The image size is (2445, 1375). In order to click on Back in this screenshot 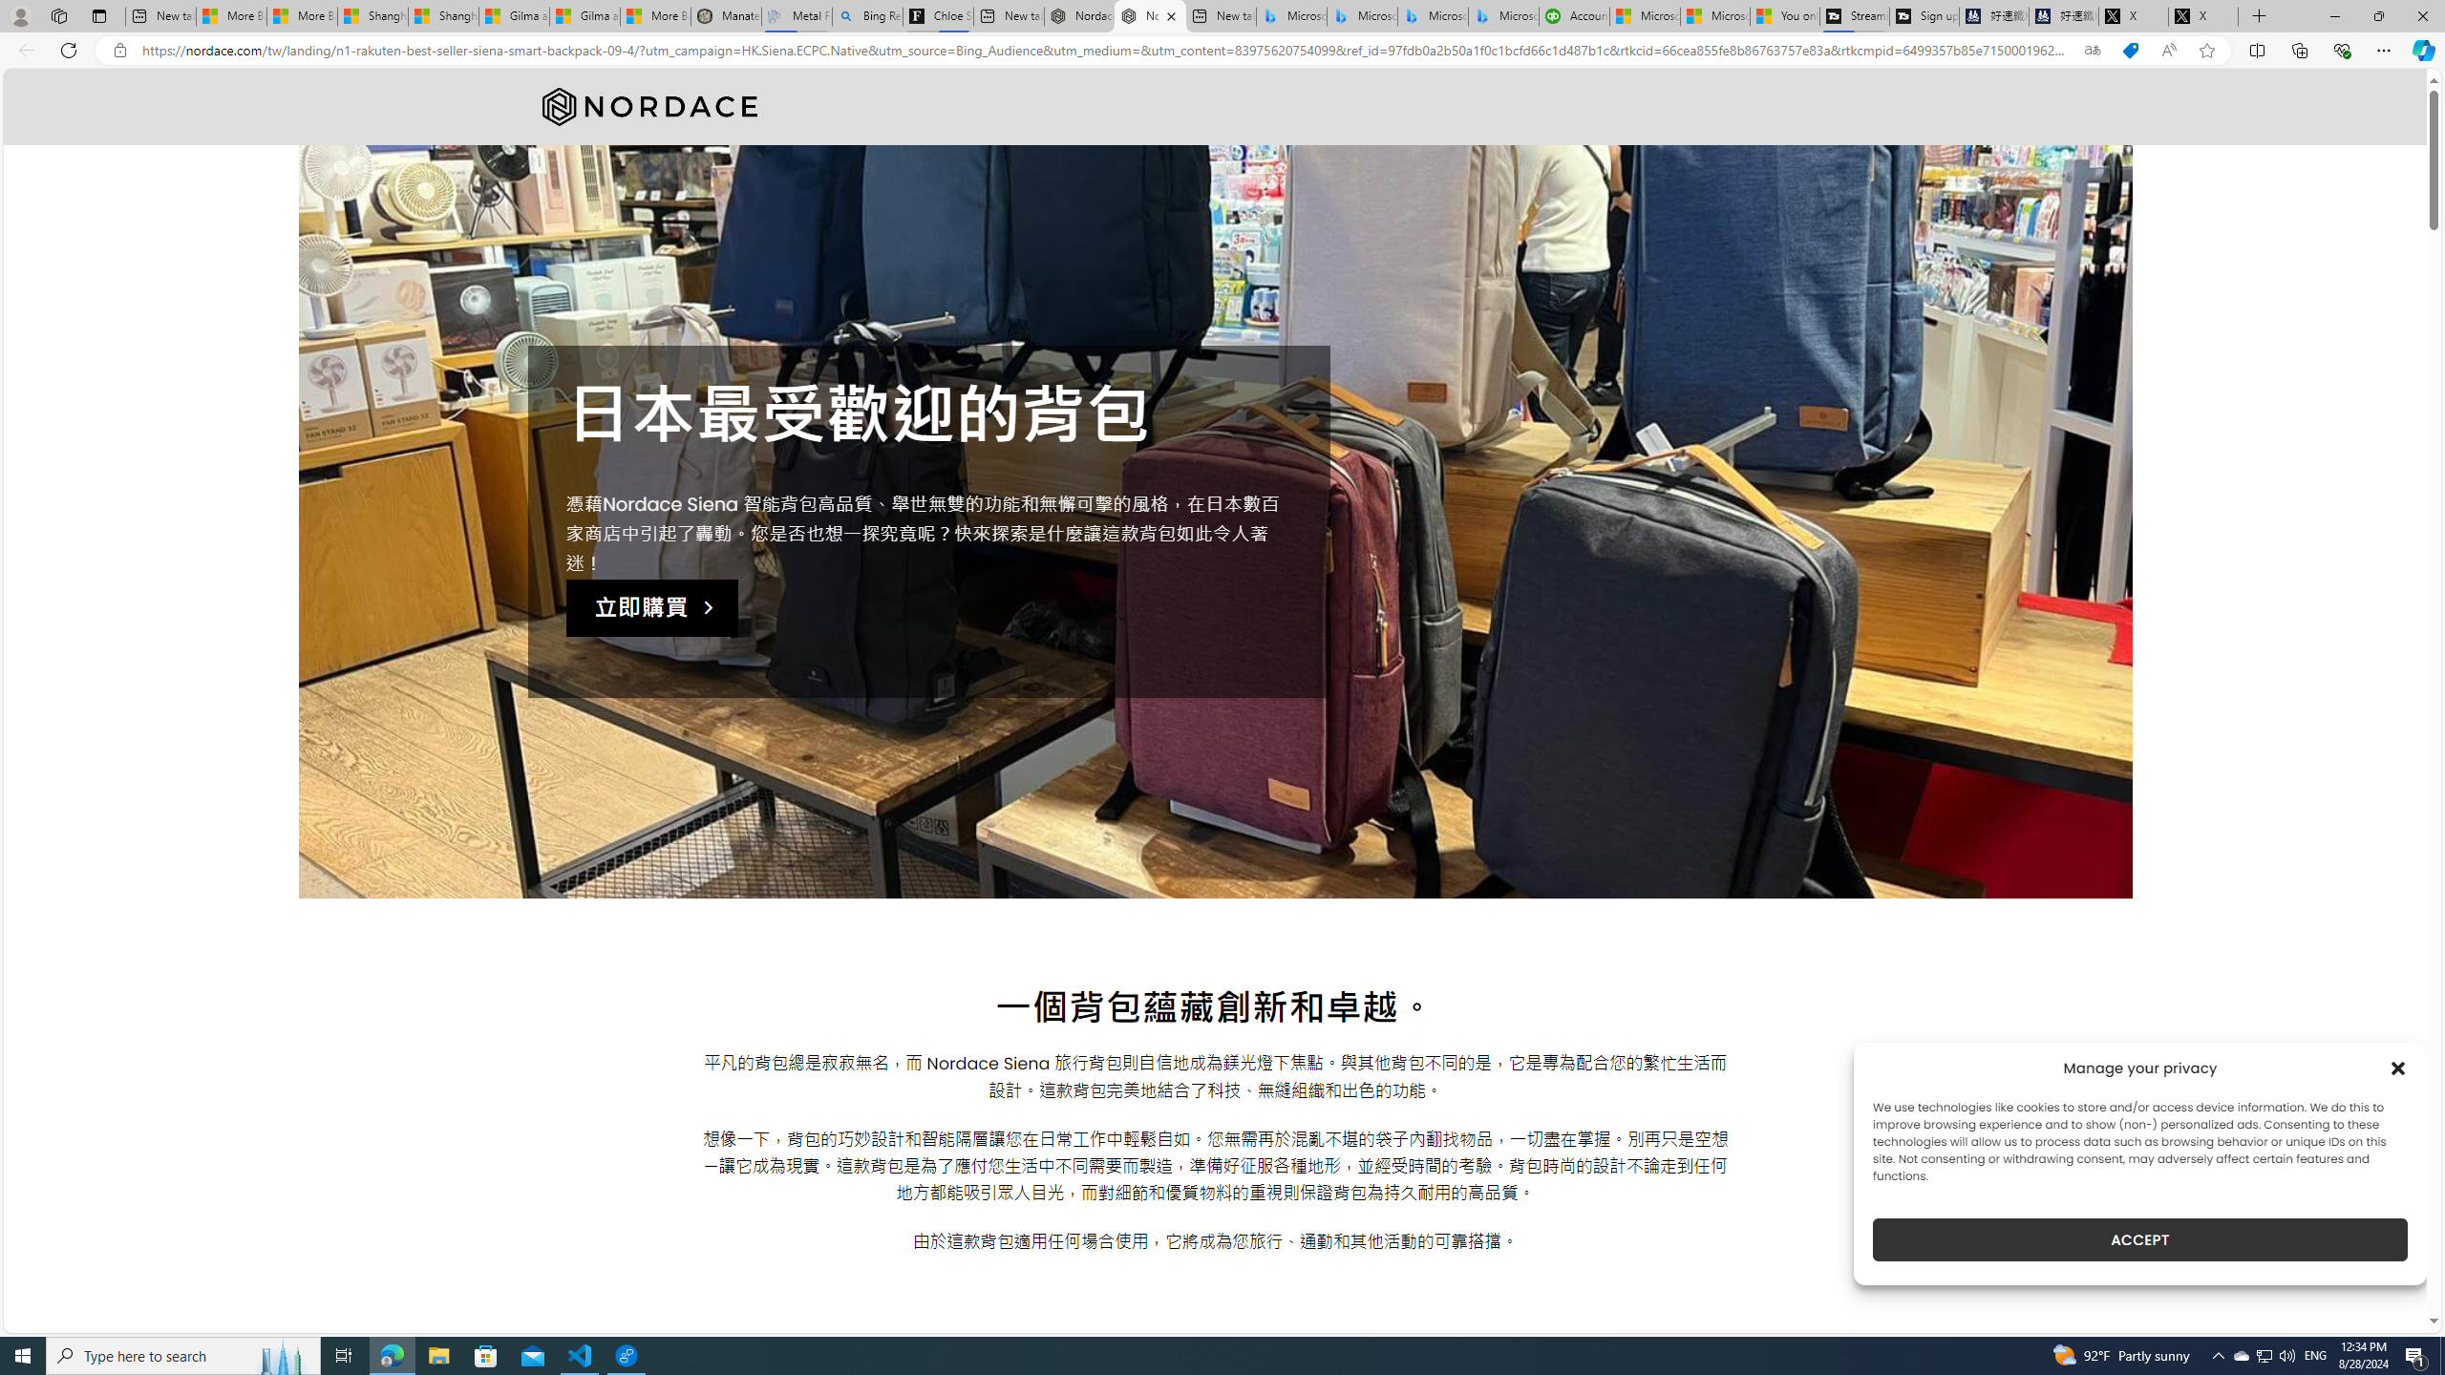, I will do `click(23, 50)`.